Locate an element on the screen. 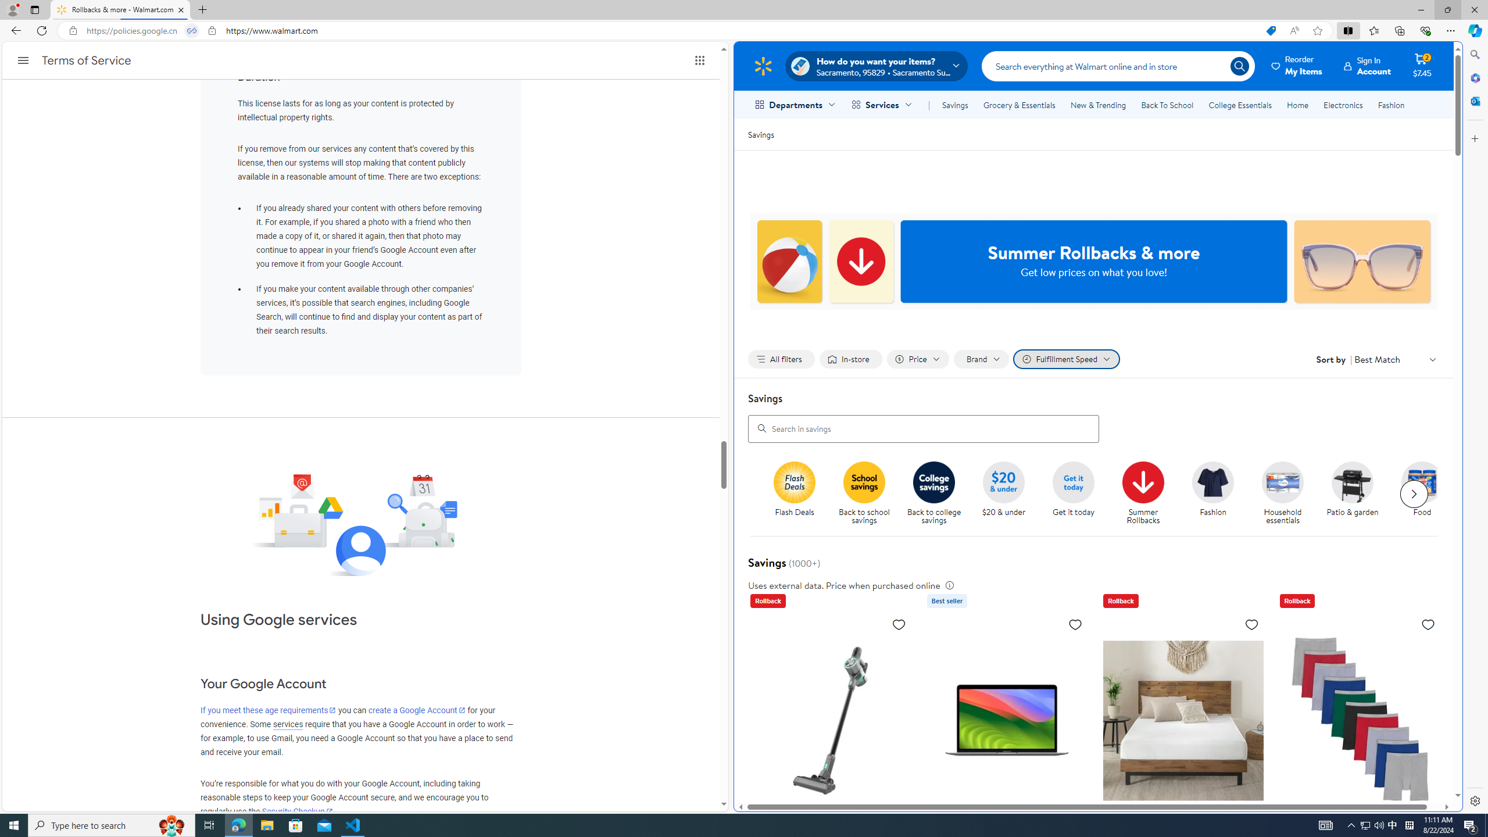 This screenshot has width=1488, height=837. Summer Rollbacks is located at coordinates (1143, 482).